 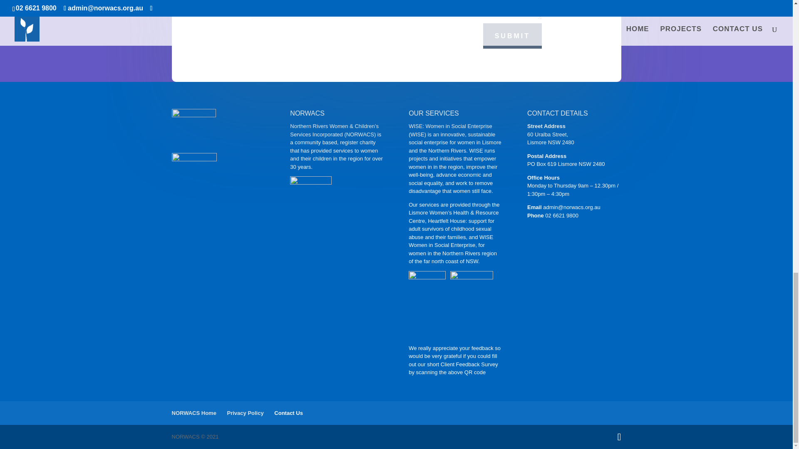 What do you see at coordinates (562, 215) in the screenshot?
I see `02 6621 9800` at bounding box center [562, 215].